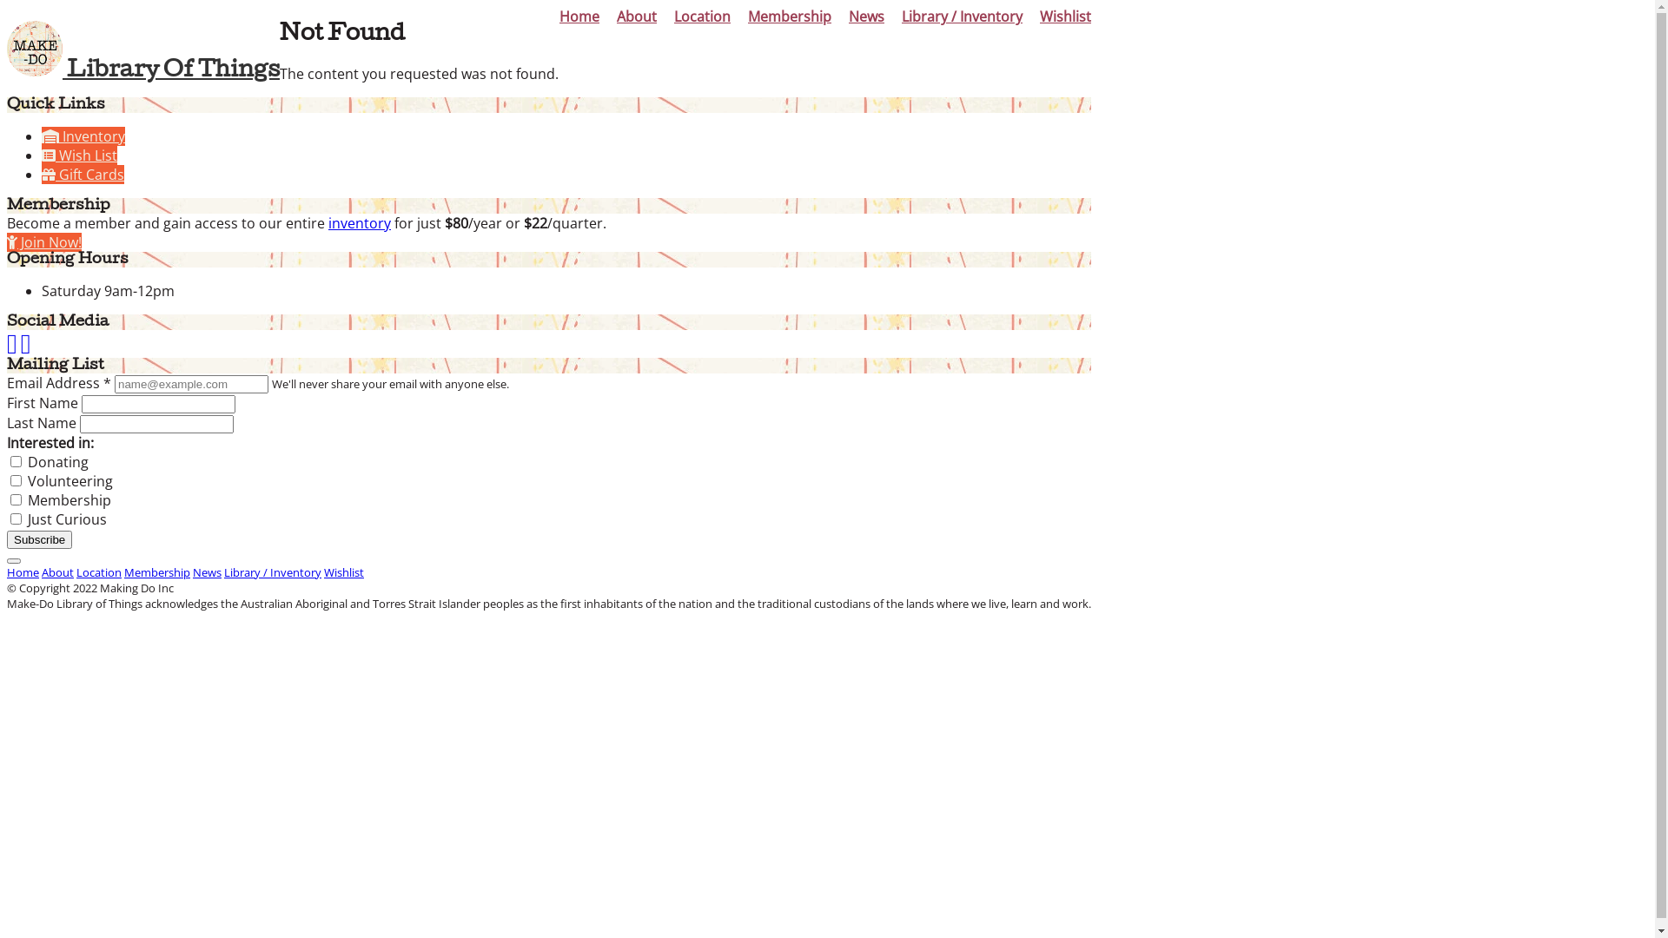 The width and height of the screenshot is (1668, 938). I want to click on Join Now!, so click(44, 242).